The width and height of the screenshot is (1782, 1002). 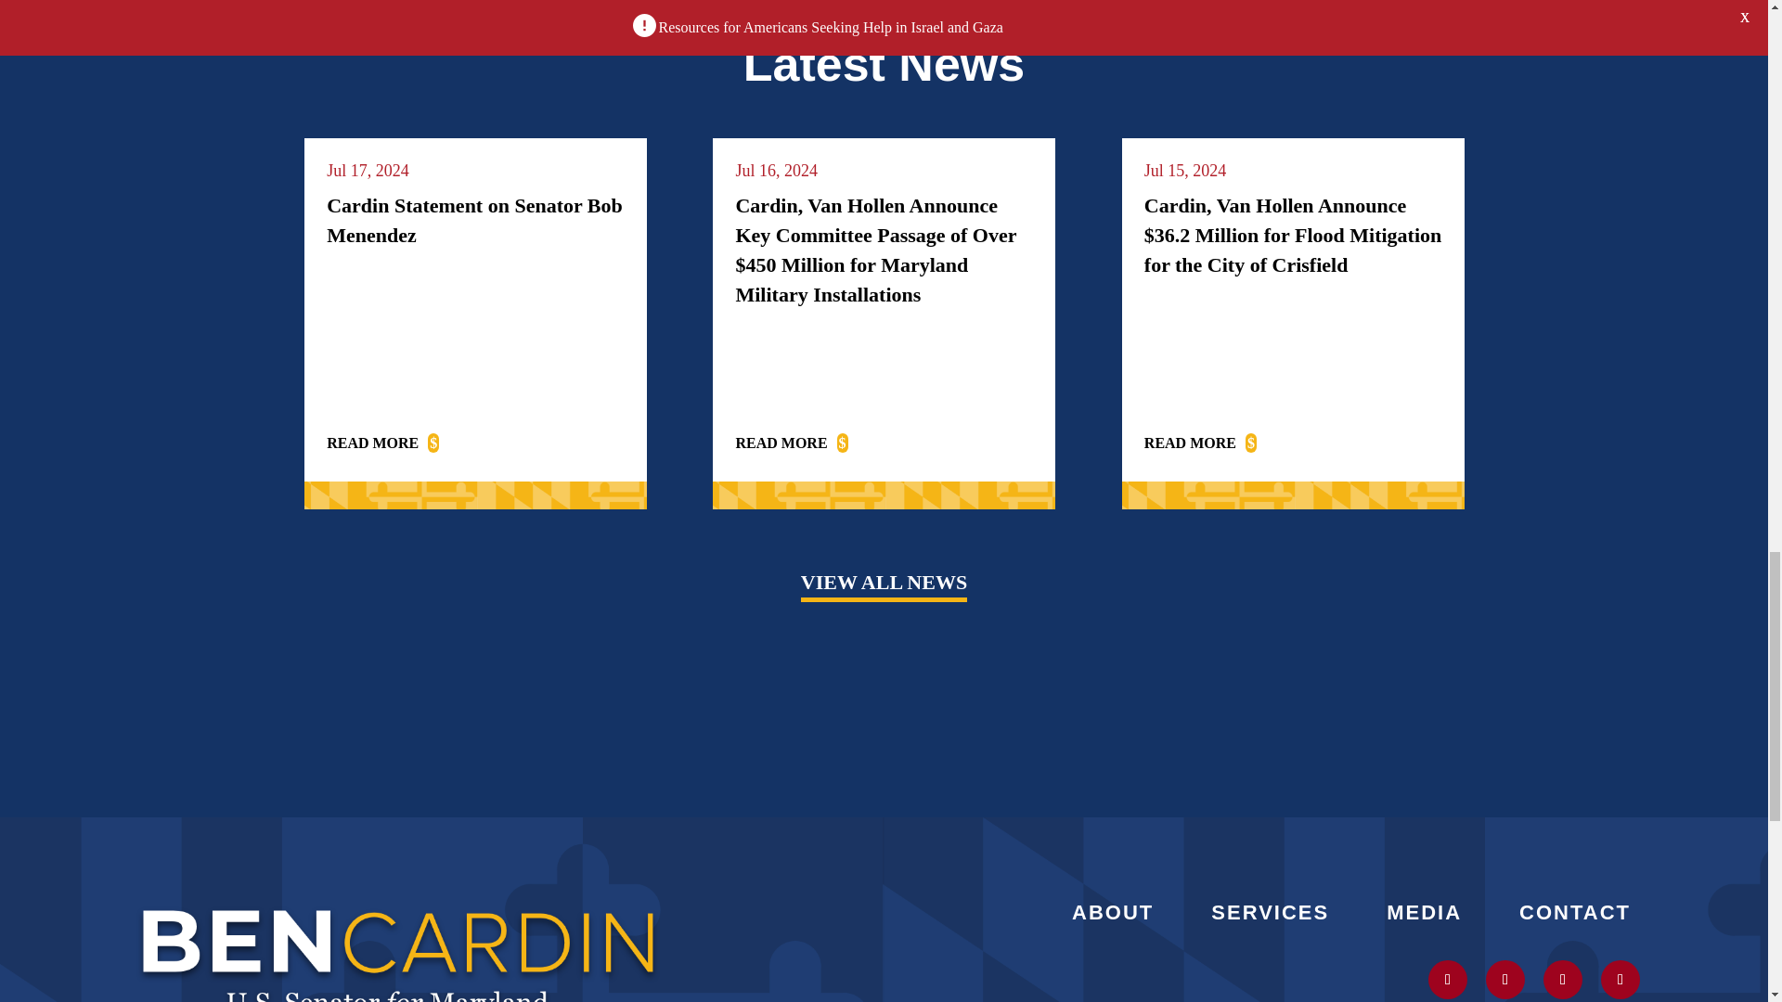 What do you see at coordinates (399, 947) in the screenshot?
I see `Footer` at bounding box center [399, 947].